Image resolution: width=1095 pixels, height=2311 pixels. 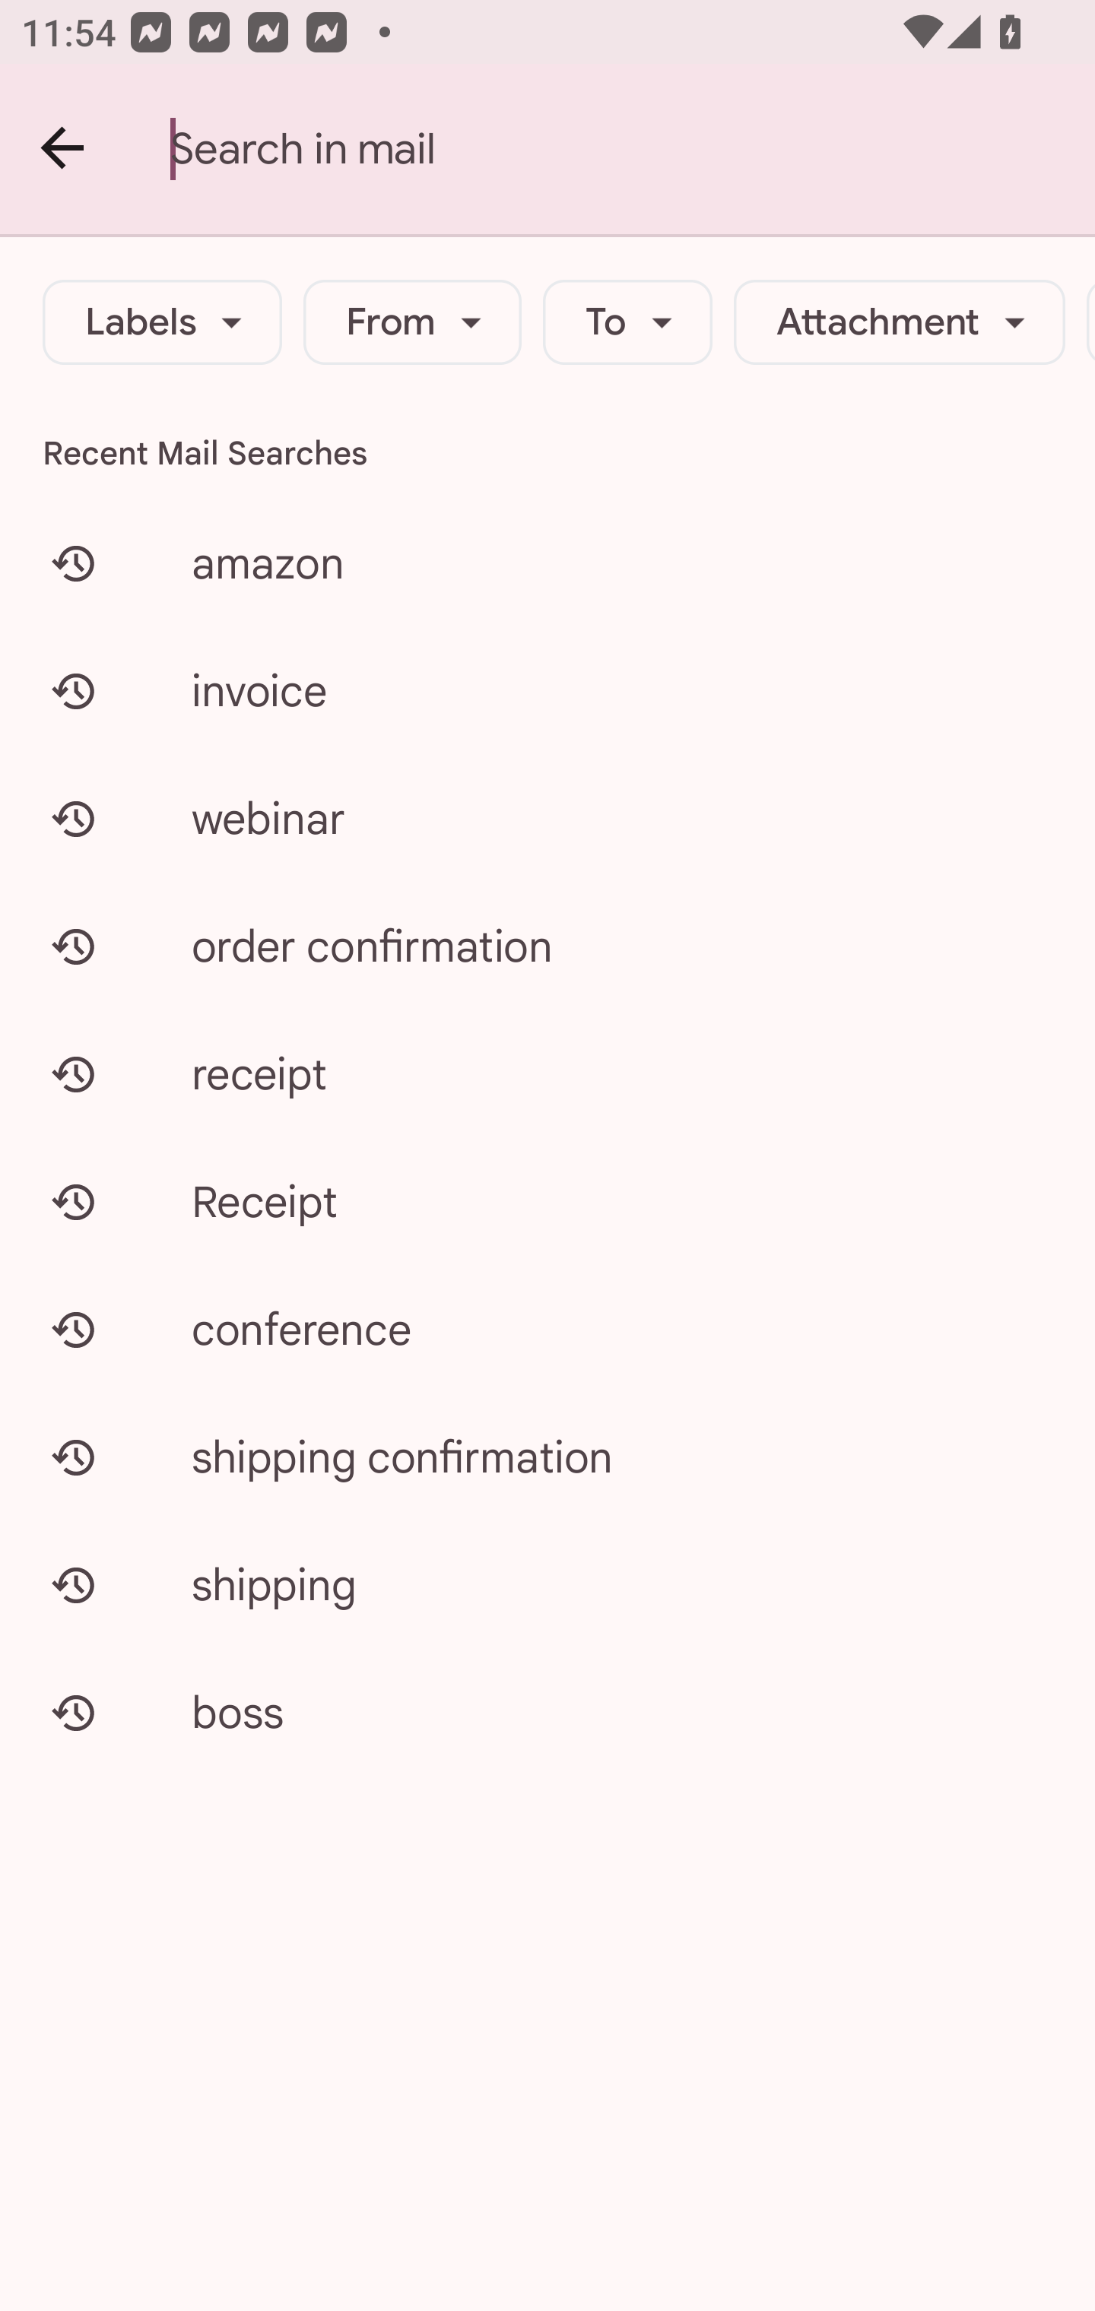 What do you see at coordinates (547, 690) in the screenshot?
I see `invoice Suggestion: invoice` at bounding box center [547, 690].